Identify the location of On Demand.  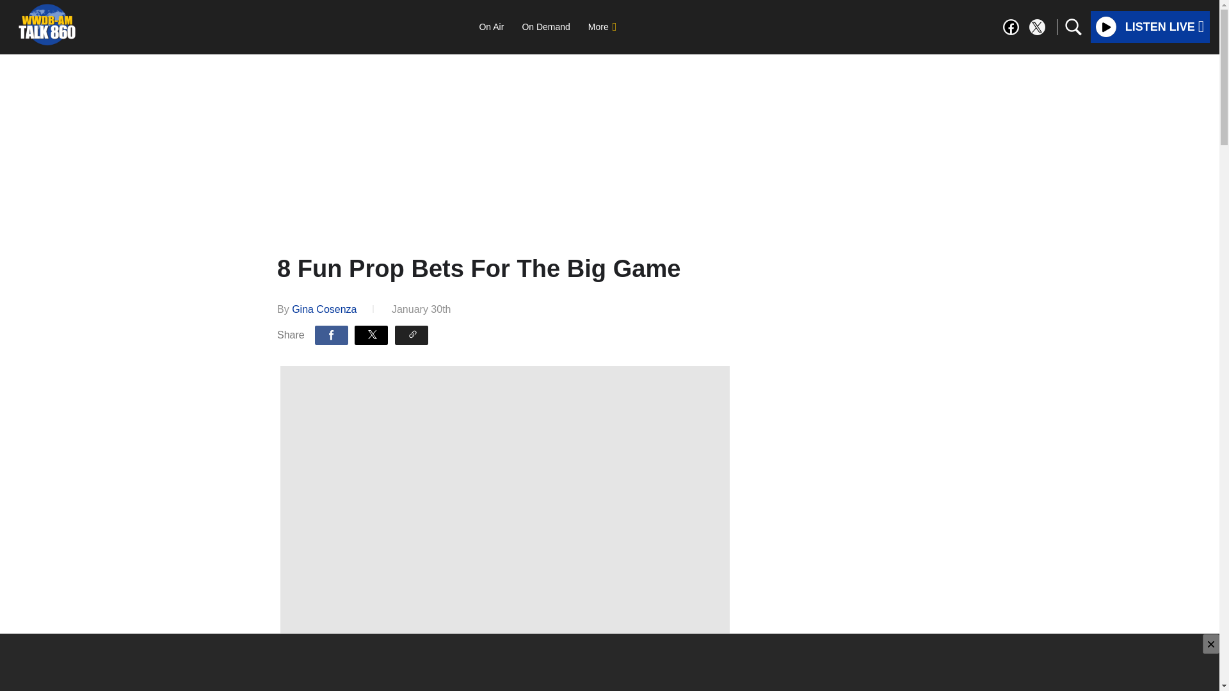
(545, 26).